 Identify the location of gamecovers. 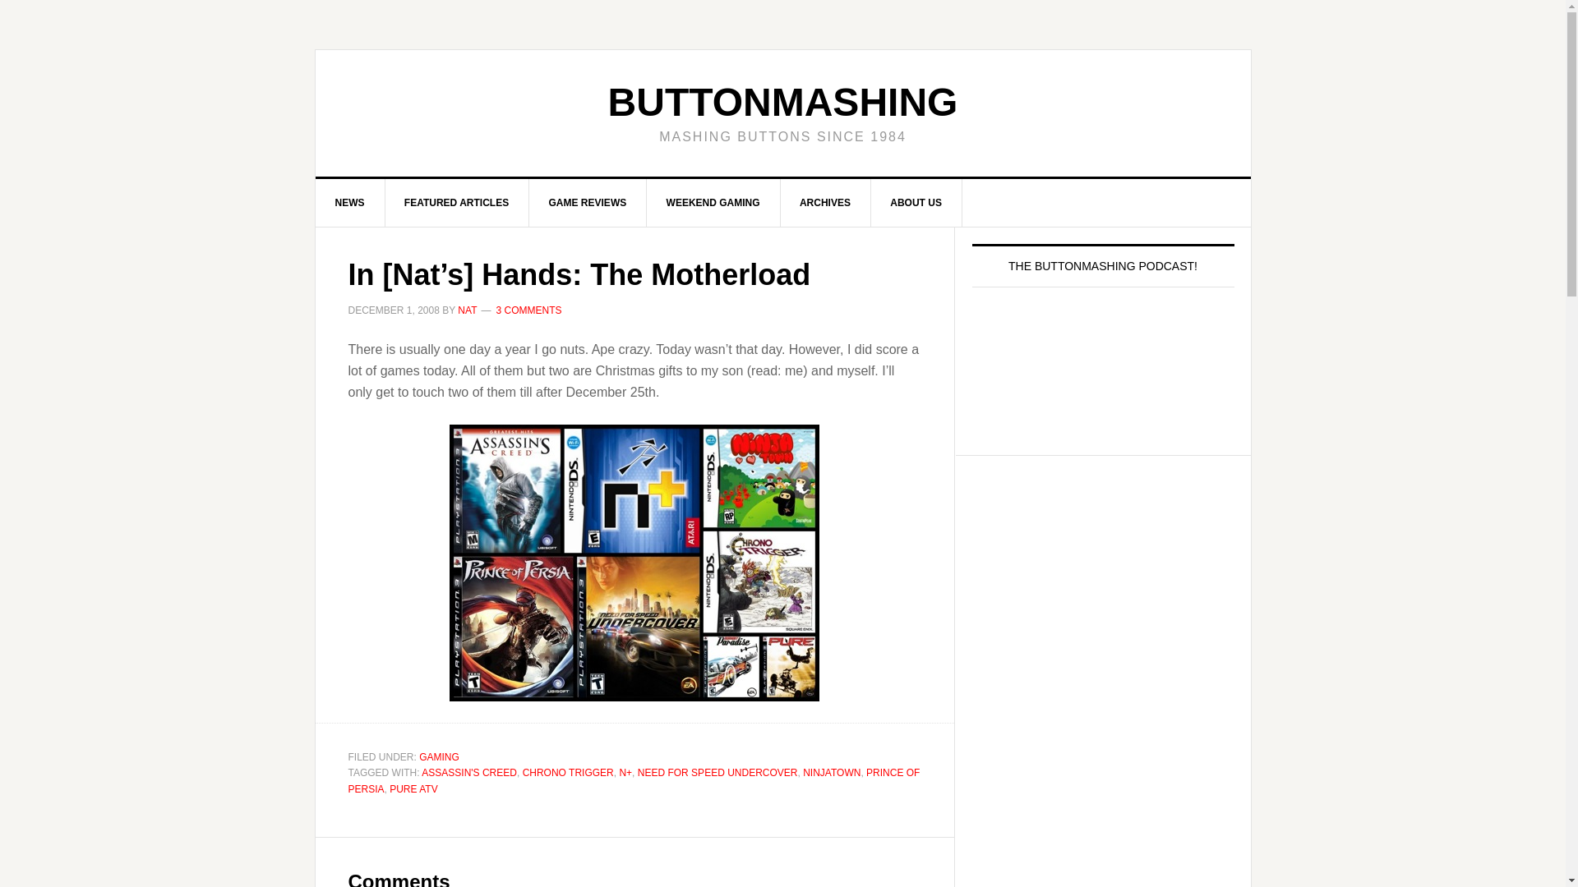
(634, 562).